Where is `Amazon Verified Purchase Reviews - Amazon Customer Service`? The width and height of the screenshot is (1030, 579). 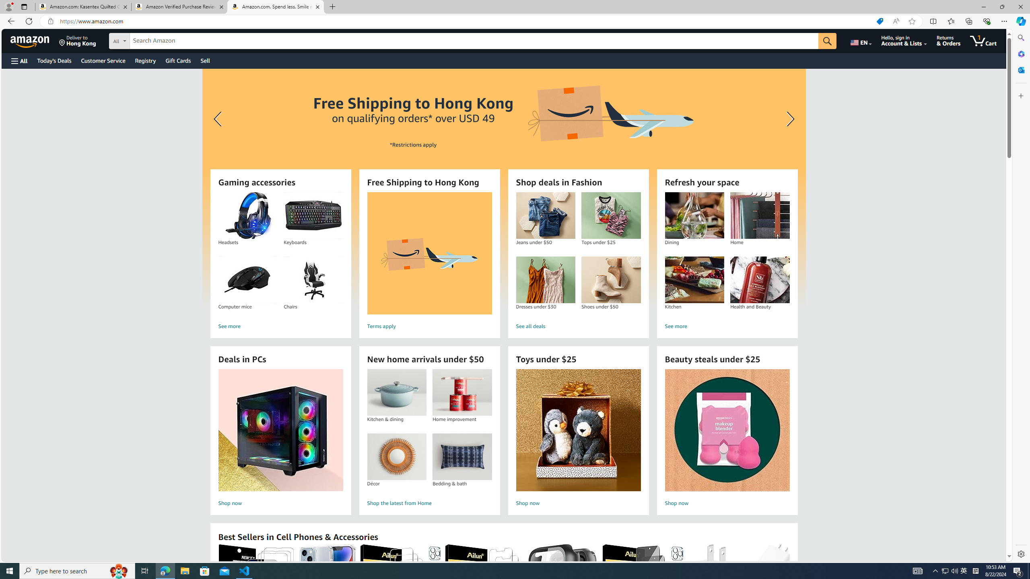
Amazon Verified Purchase Reviews - Amazon Customer Service is located at coordinates (179, 7).